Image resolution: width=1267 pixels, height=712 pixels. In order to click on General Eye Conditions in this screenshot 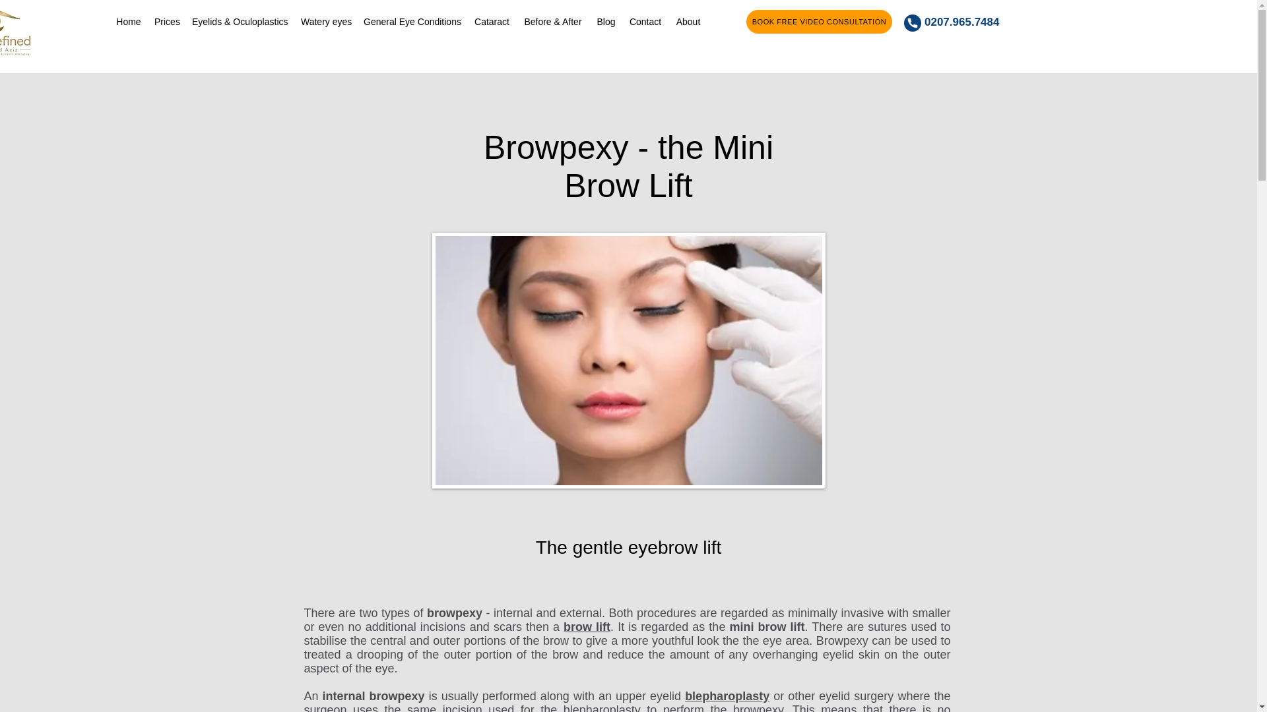, I will do `click(412, 21)`.